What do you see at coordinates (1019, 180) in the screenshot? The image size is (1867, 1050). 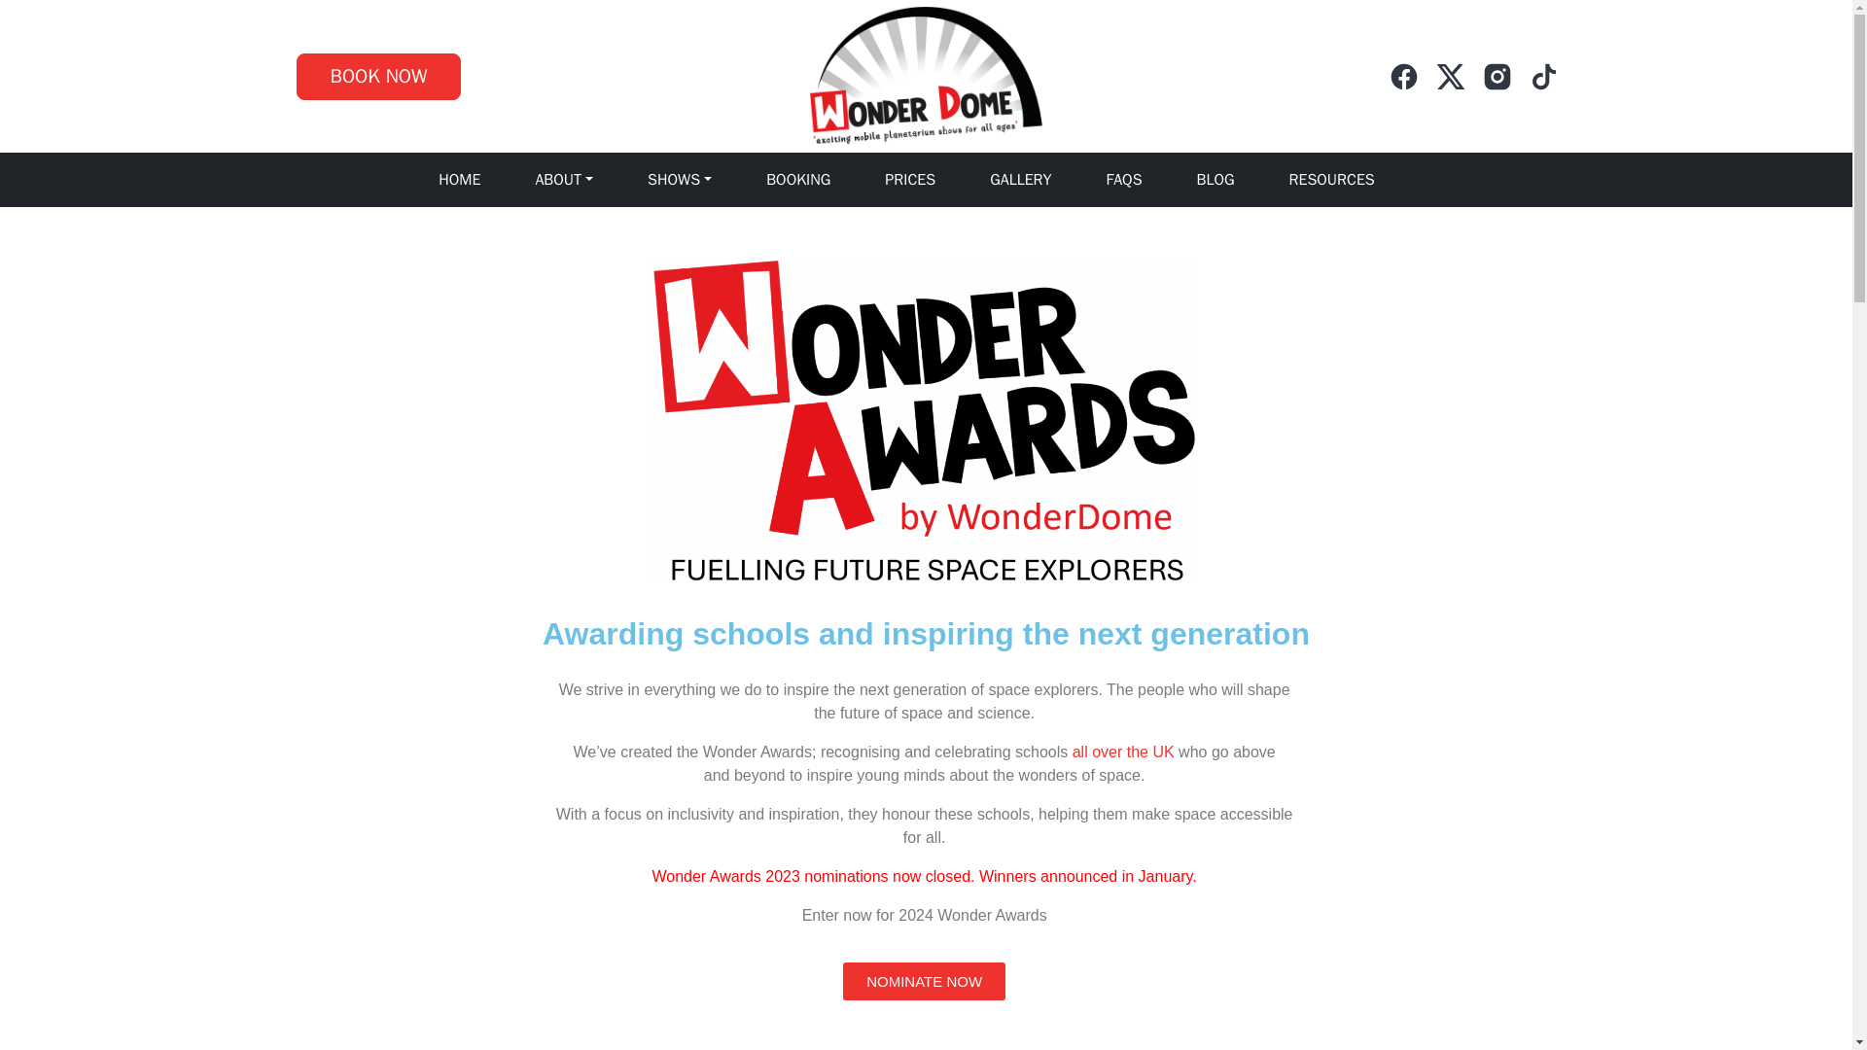 I see `GALLERY` at bounding box center [1019, 180].